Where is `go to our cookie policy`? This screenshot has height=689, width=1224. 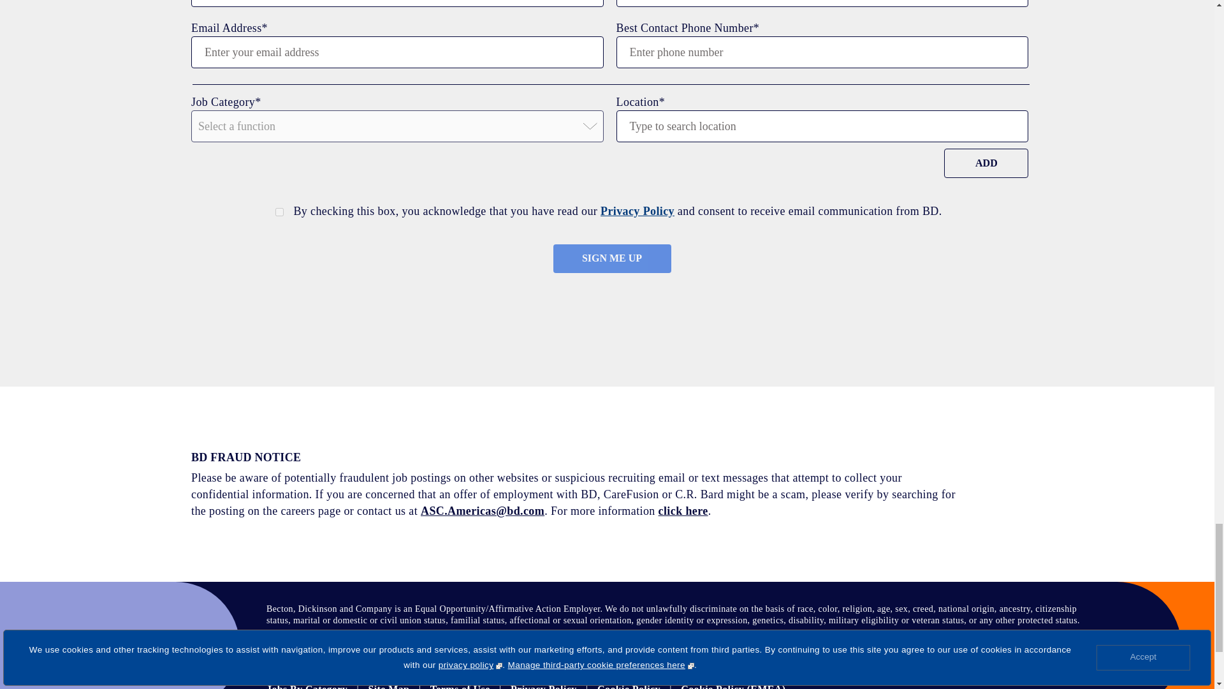
go to our cookie policy is located at coordinates (629, 686).